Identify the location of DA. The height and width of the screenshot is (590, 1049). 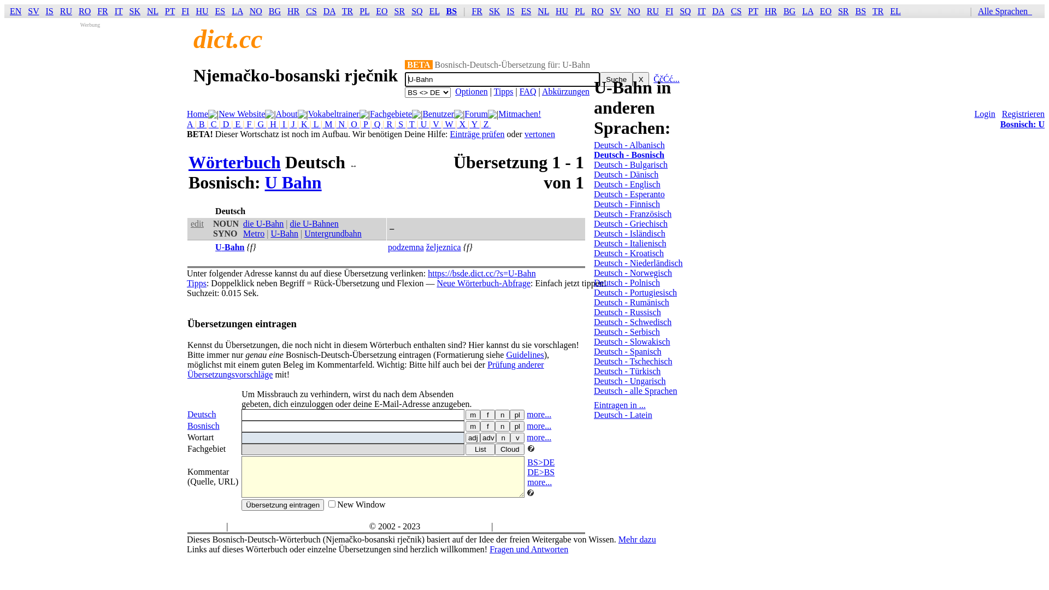
(718, 11).